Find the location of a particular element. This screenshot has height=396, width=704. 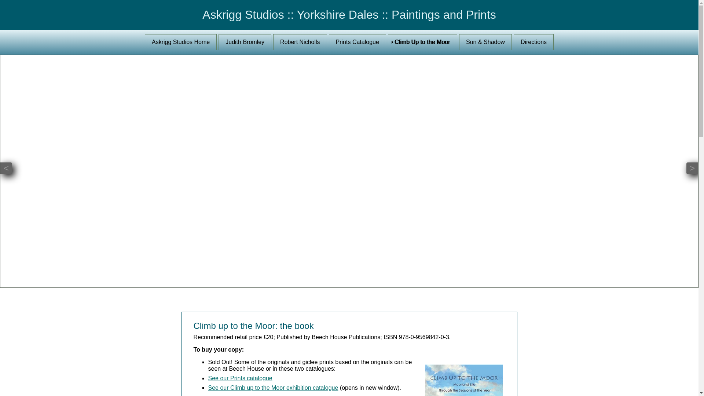

Climb Up to the Moor - the book is located at coordinates (422, 42).